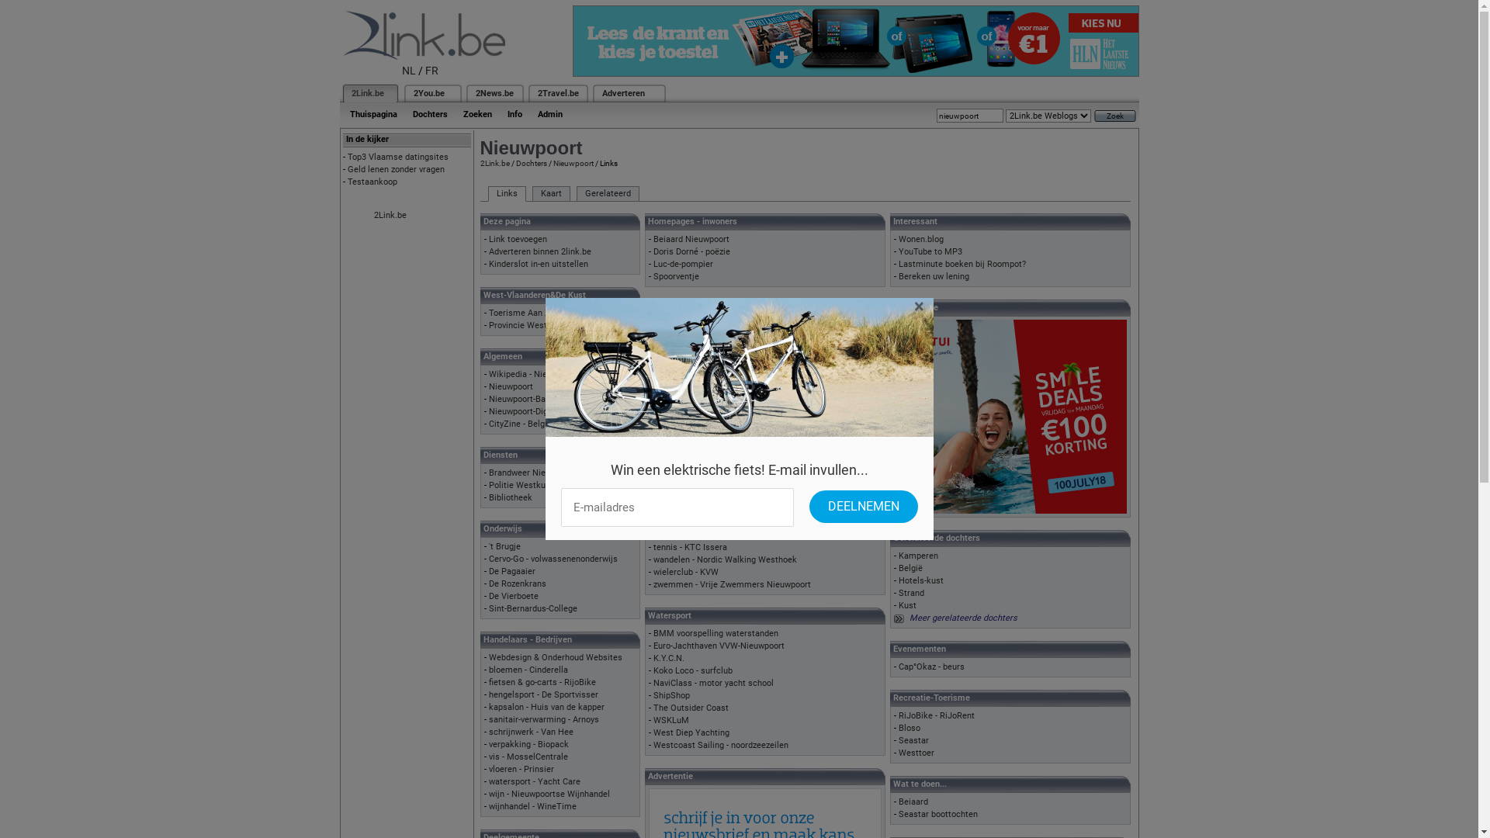 This screenshot has height=838, width=1490. What do you see at coordinates (962, 264) in the screenshot?
I see `Lastminute boeken bij Roompot?` at bounding box center [962, 264].